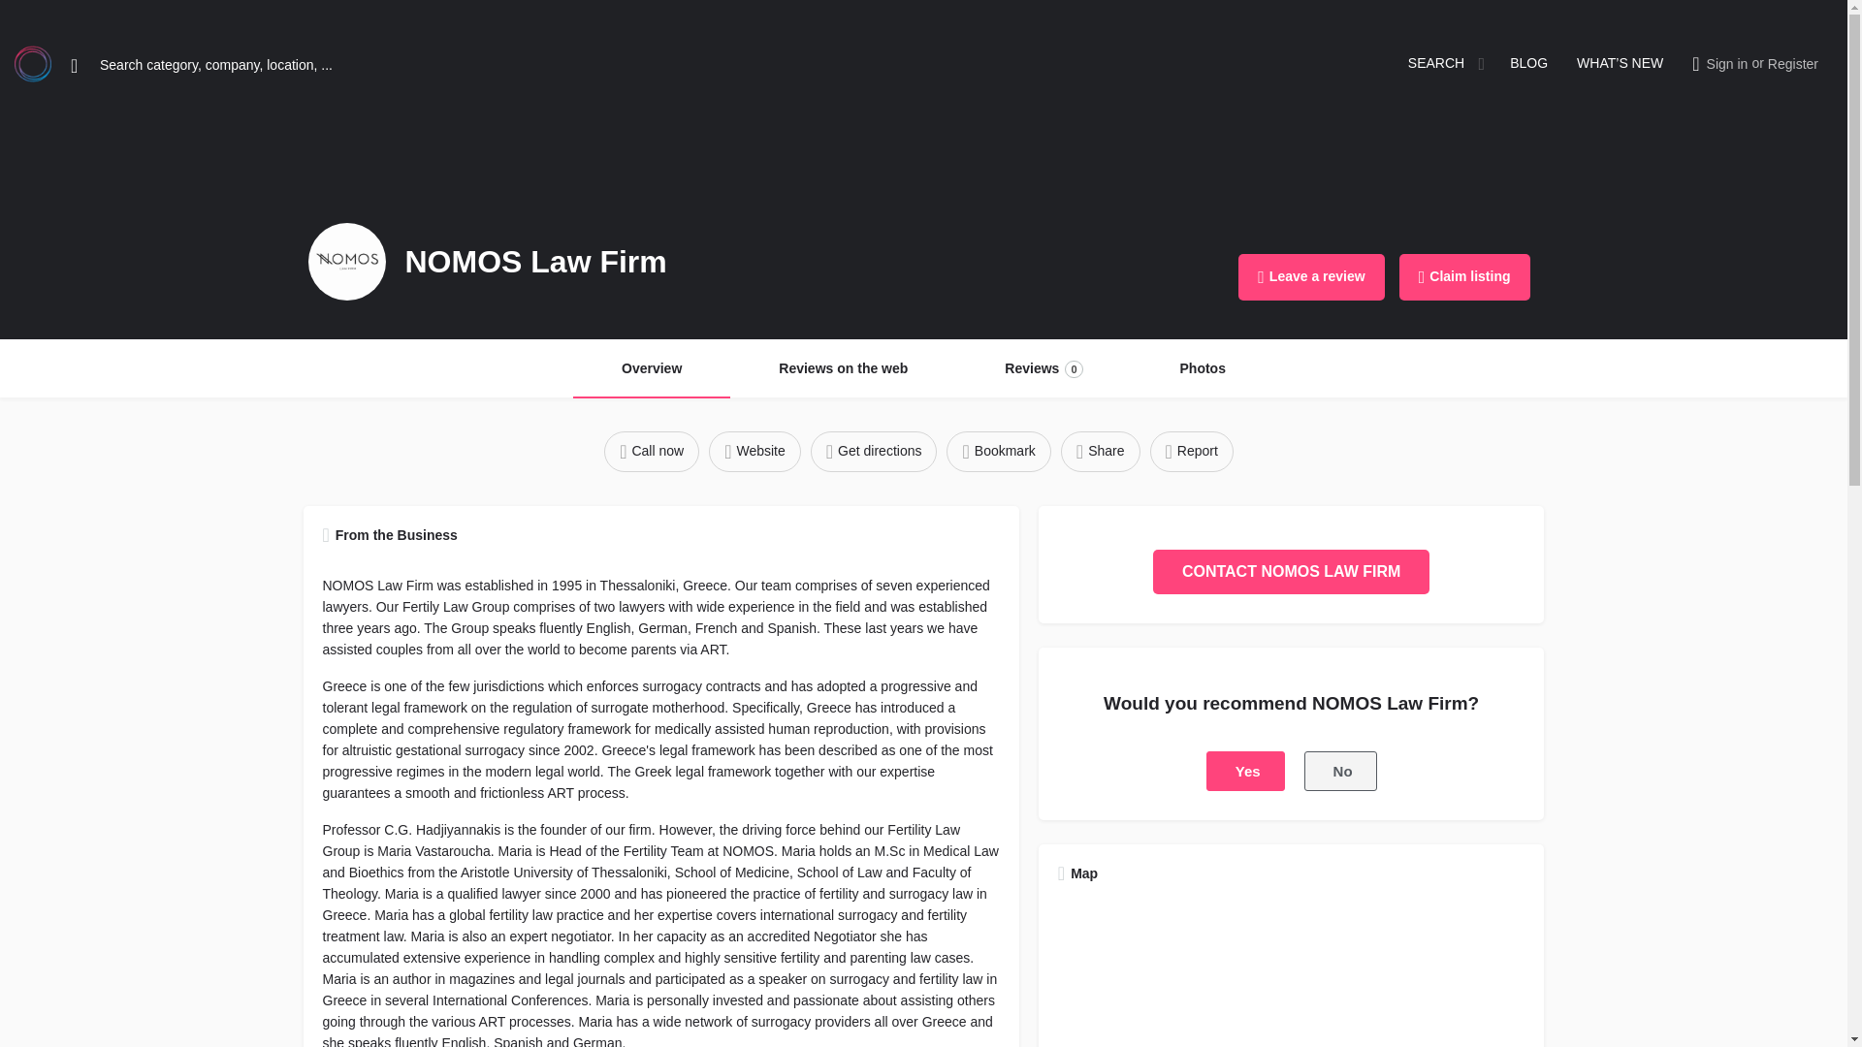 The image size is (1862, 1047). I want to click on Yes, so click(1310, 277).